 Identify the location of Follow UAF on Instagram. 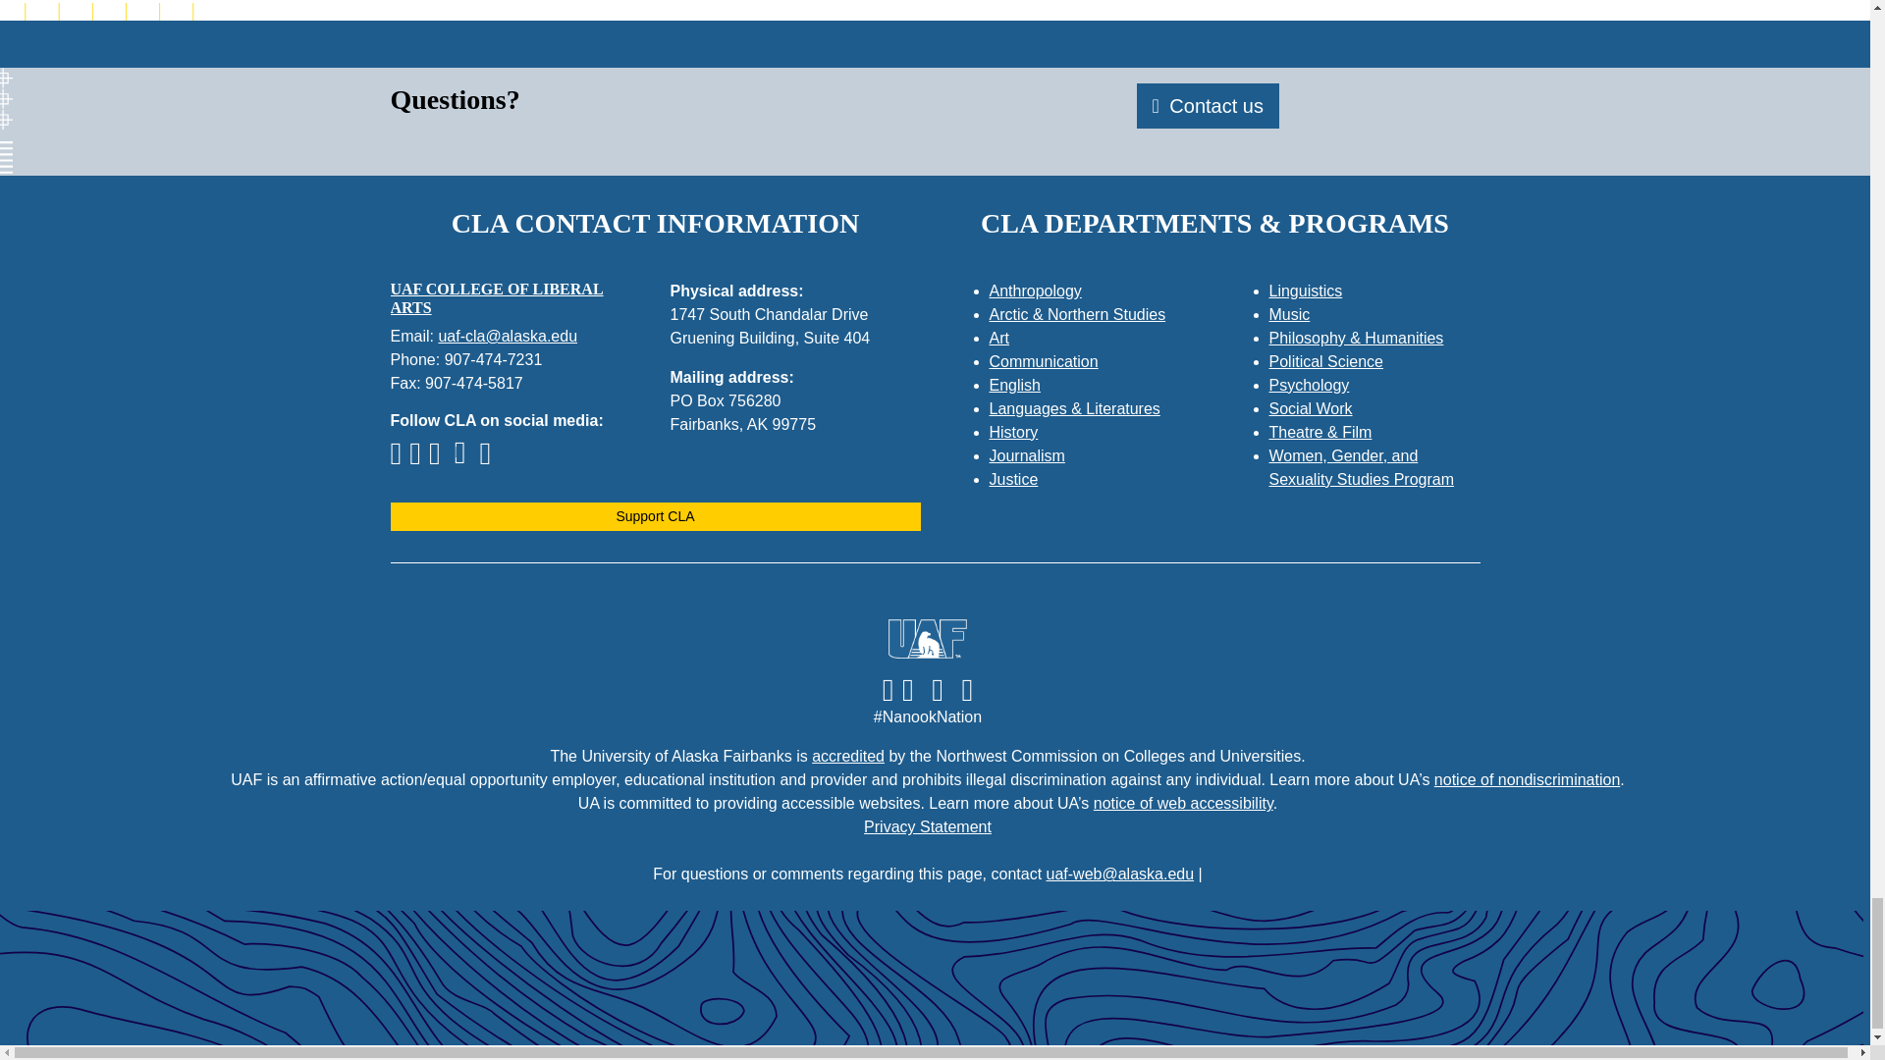
(906, 689).